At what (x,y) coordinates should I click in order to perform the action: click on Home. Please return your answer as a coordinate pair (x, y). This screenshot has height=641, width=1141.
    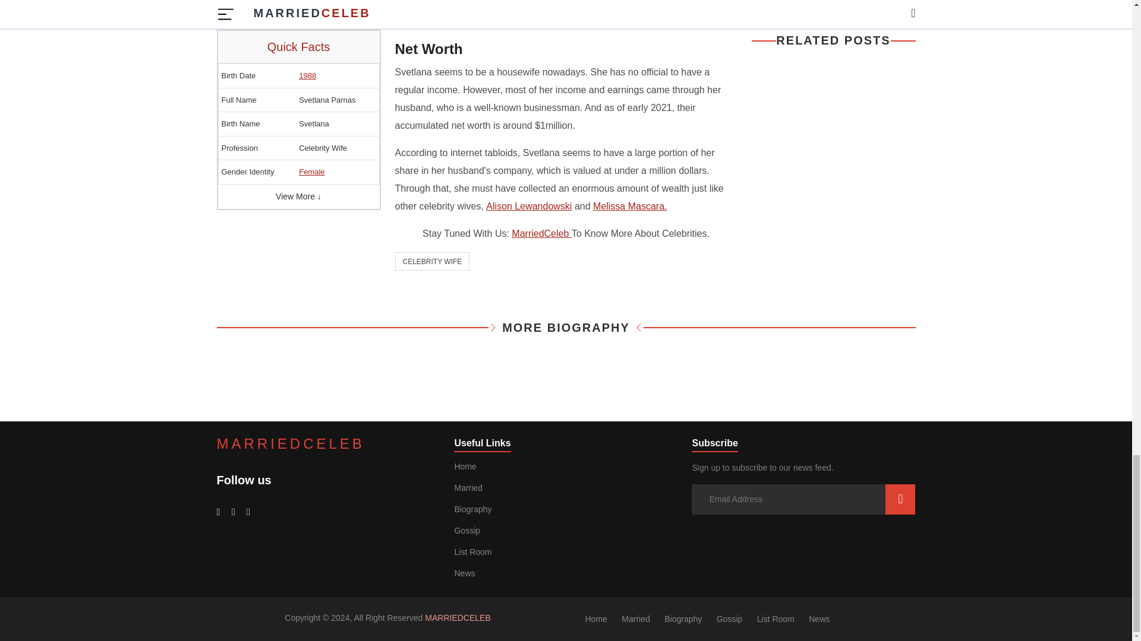
    Looking at the image, I should click on (465, 466).